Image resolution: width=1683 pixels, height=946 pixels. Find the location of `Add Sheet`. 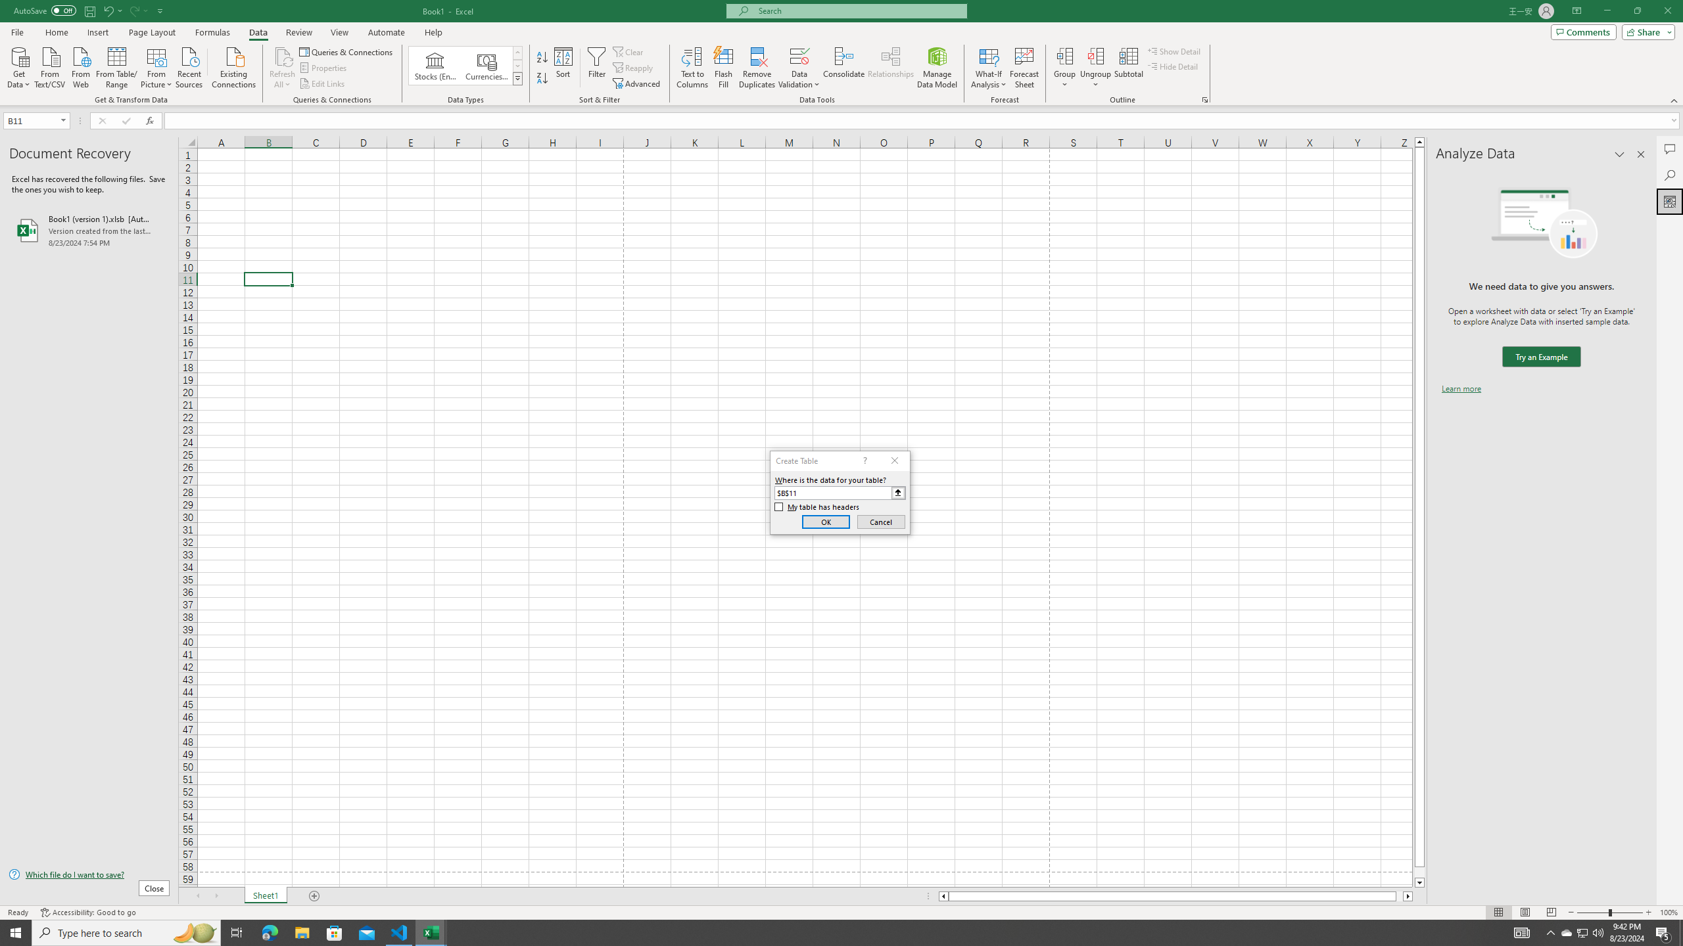

Add Sheet is located at coordinates (316, 896).